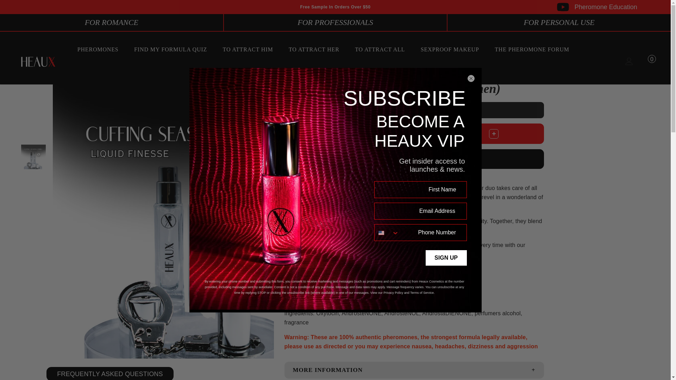 Image resolution: width=676 pixels, height=380 pixels. Describe the element at coordinates (380, 51) in the screenshot. I see `TO ATTRACT ALL` at that location.